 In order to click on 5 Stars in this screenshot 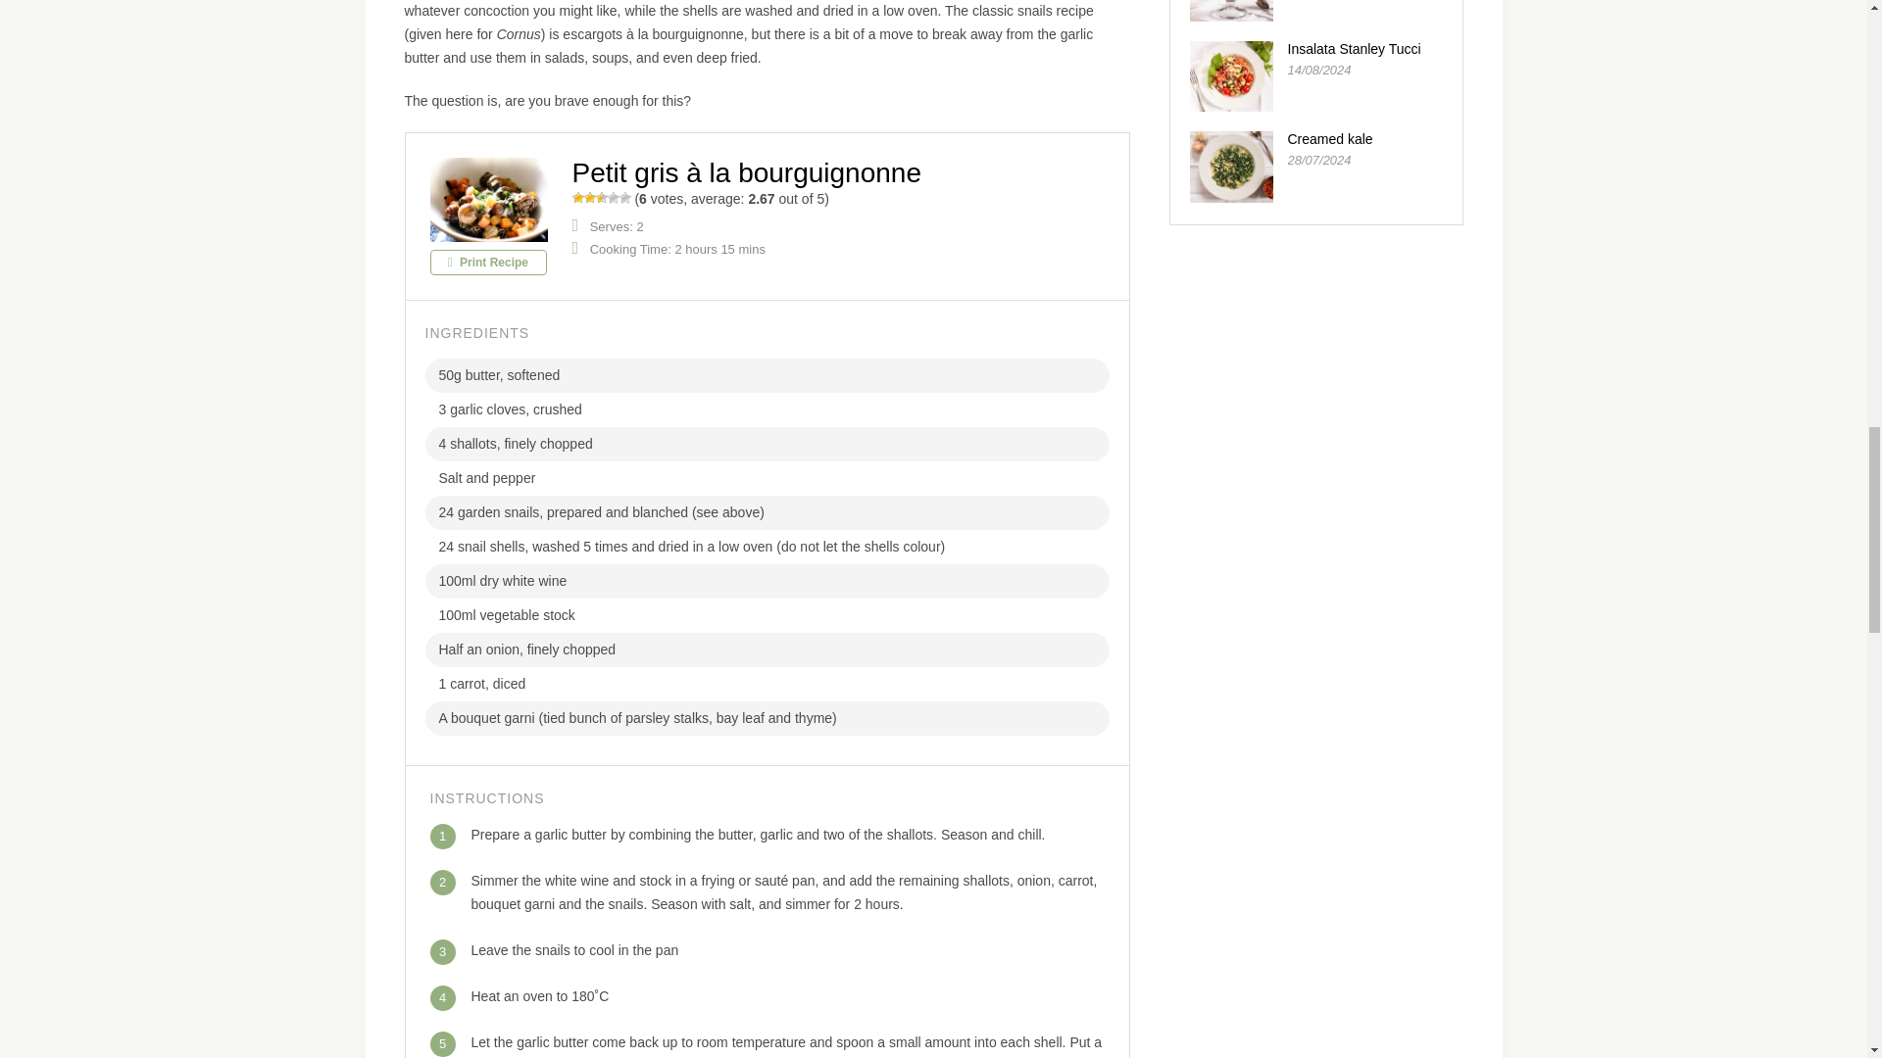, I will do `click(624, 198)`.